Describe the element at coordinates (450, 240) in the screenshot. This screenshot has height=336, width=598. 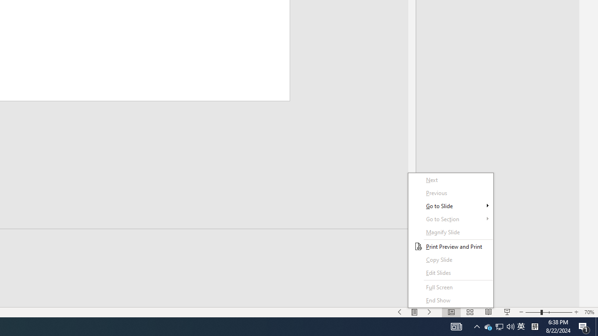
I see `Context Menu` at that location.